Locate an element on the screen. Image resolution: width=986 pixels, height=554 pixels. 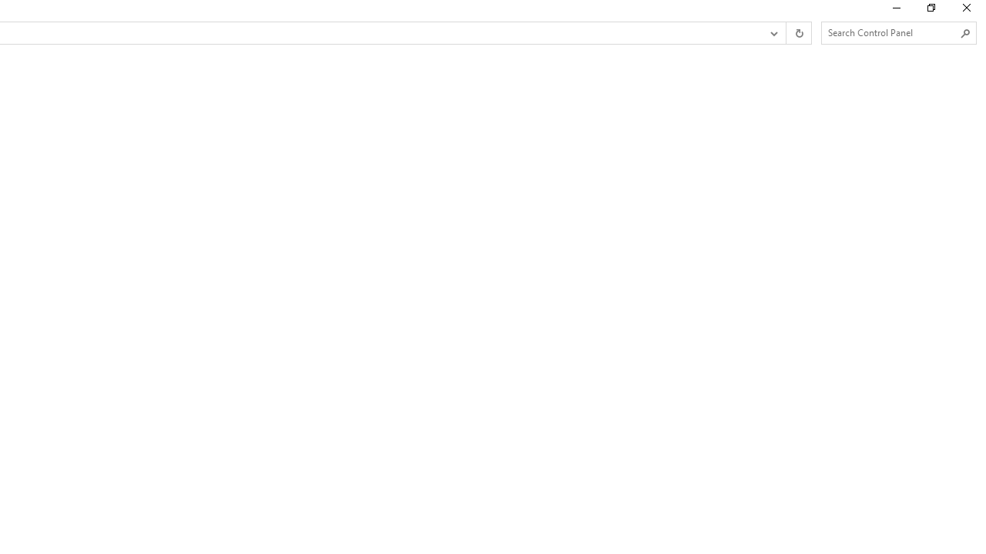
Address band toolbar is located at coordinates (786, 33).